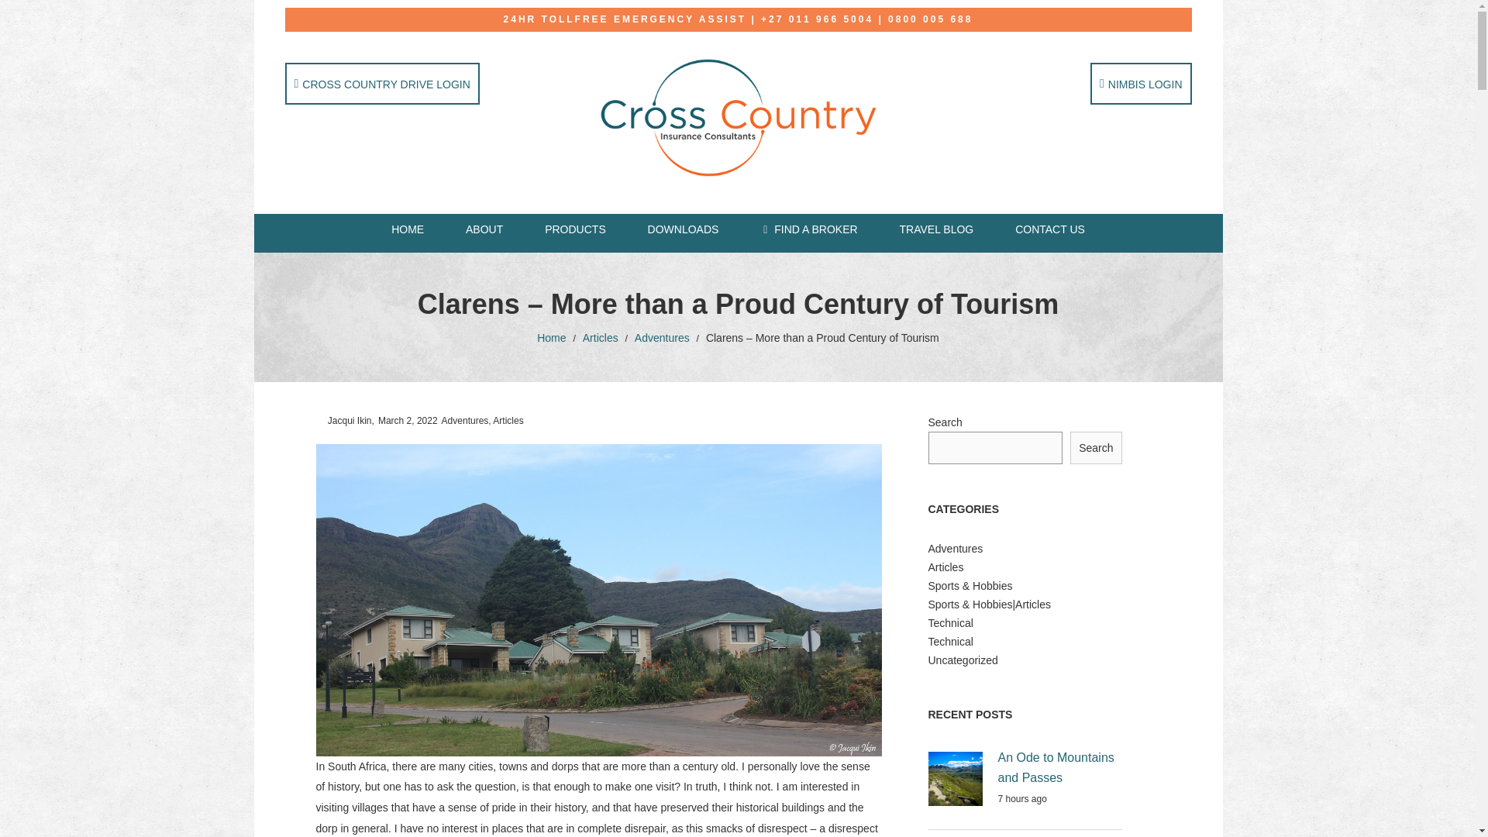  What do you see at coordinates (1049, 229) in the screenshot?
I see `CONTACT US` at bounding box center [1049, 229].